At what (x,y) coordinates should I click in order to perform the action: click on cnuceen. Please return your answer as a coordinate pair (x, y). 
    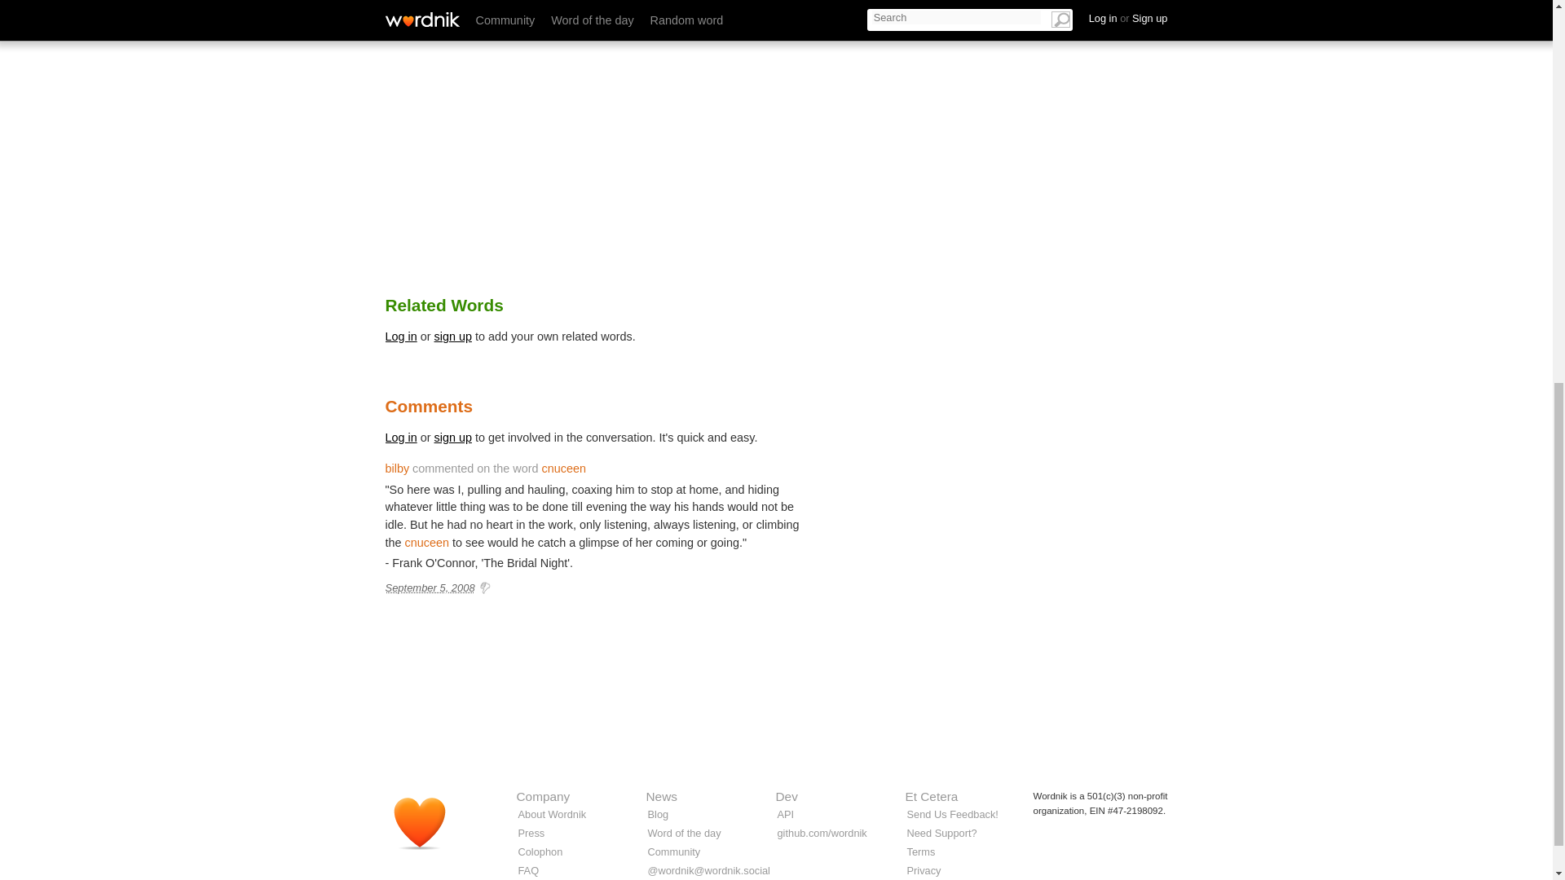
    Looking at the image, I should click on (427, 542).